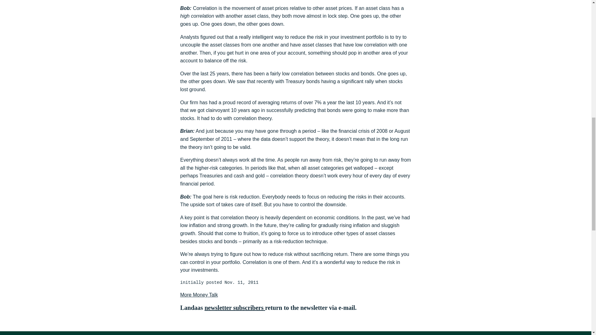 The height and width of the screenshot is (335, 596). I want to click on newsletter subscribers, so click(235, 308).